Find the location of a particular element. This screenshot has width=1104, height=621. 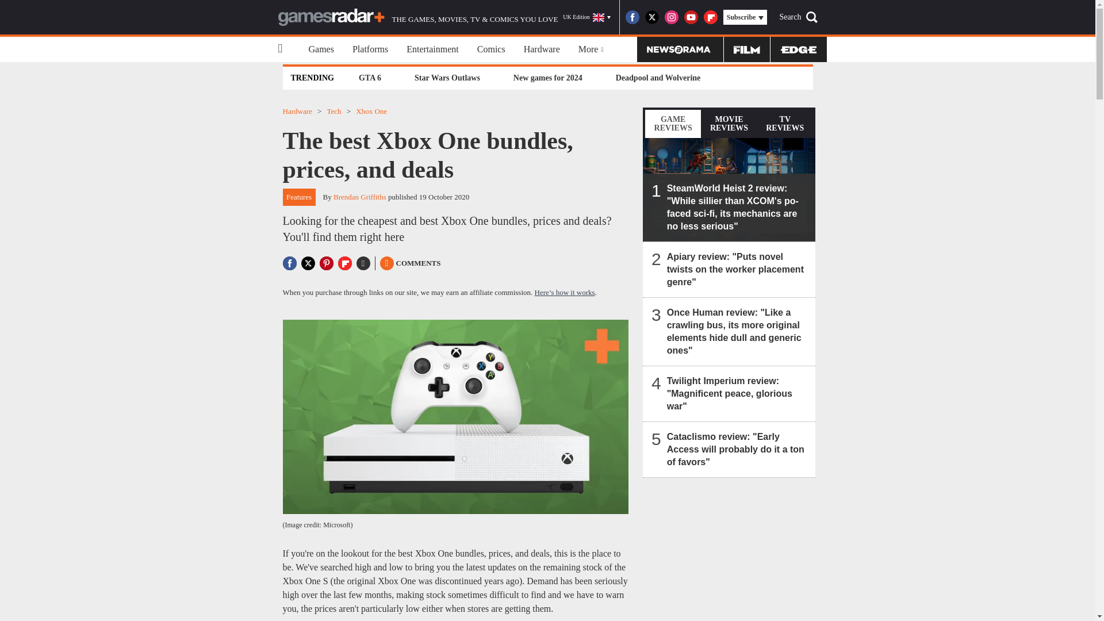

Entertainment is located at coordinates (432, 49).